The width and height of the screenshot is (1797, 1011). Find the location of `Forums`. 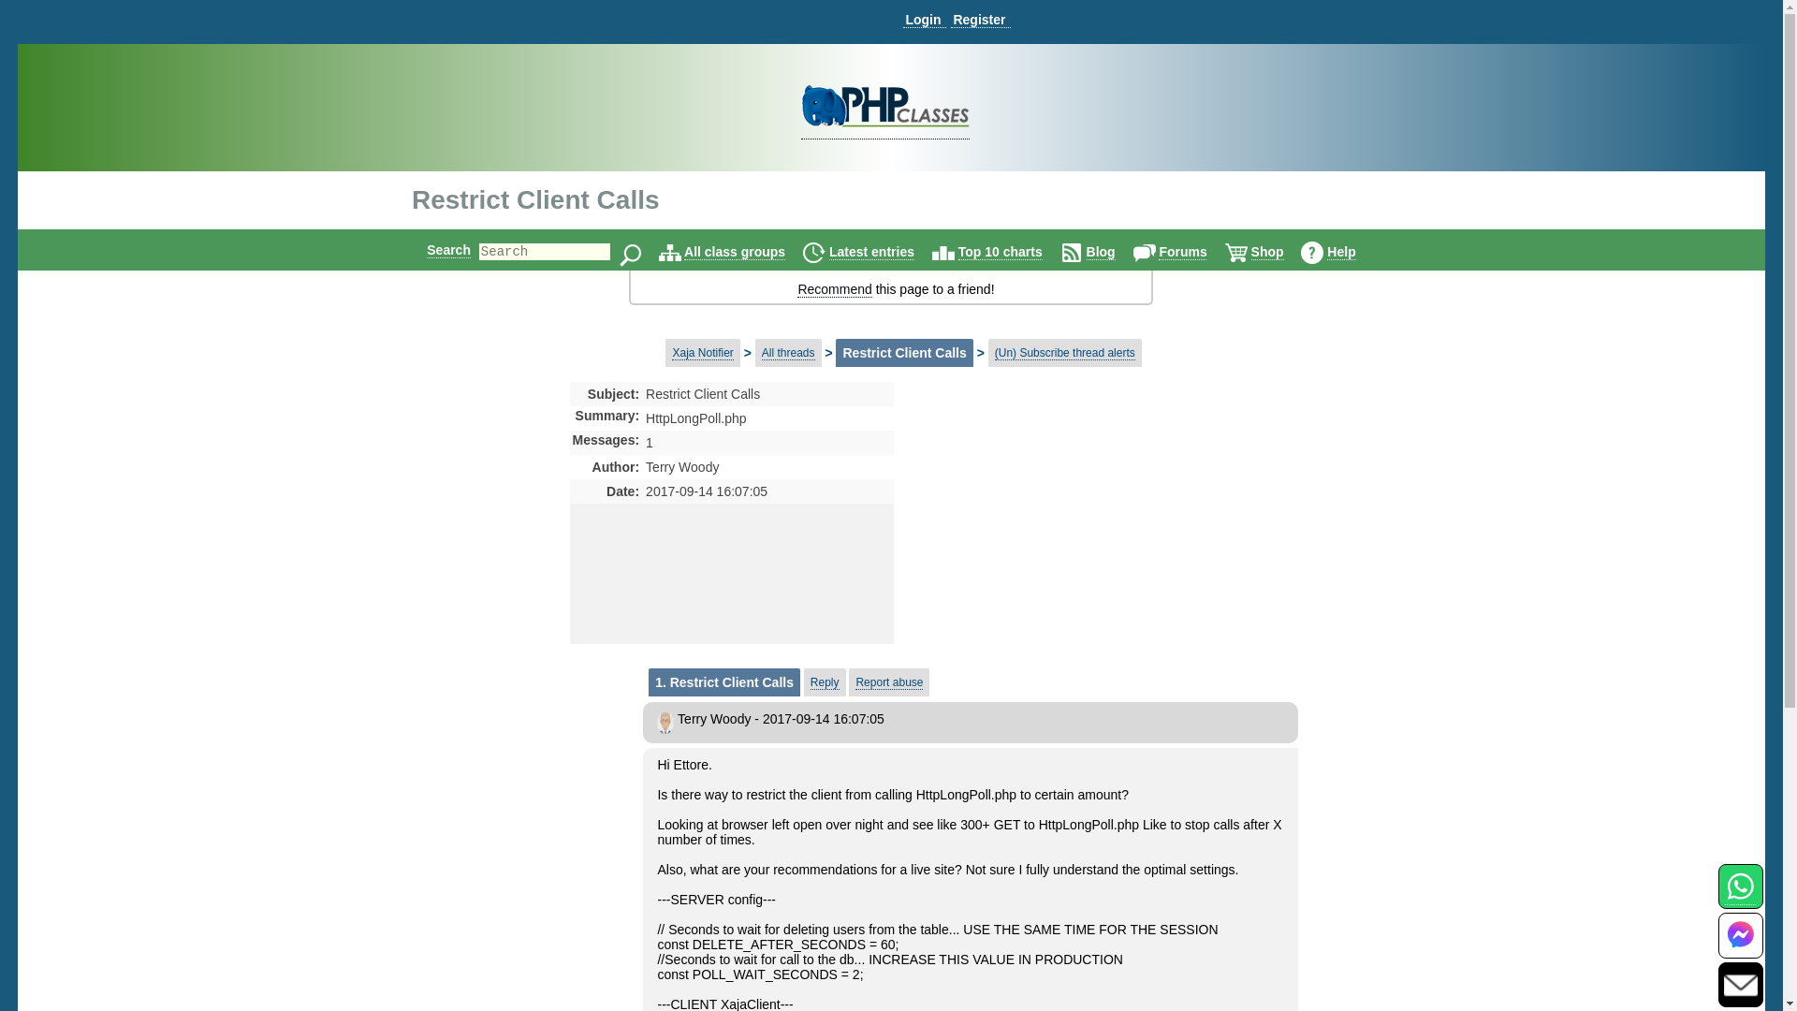

Forums is located at coordinates (1182, 252).